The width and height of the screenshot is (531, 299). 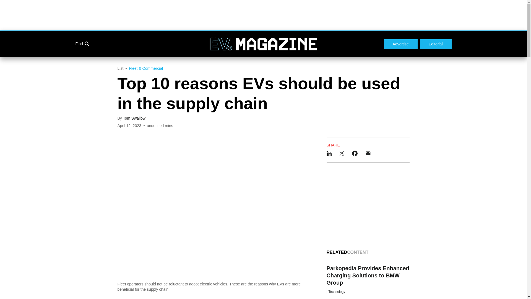 I want to click on Tom Swallow, so click(x=134, y=118).